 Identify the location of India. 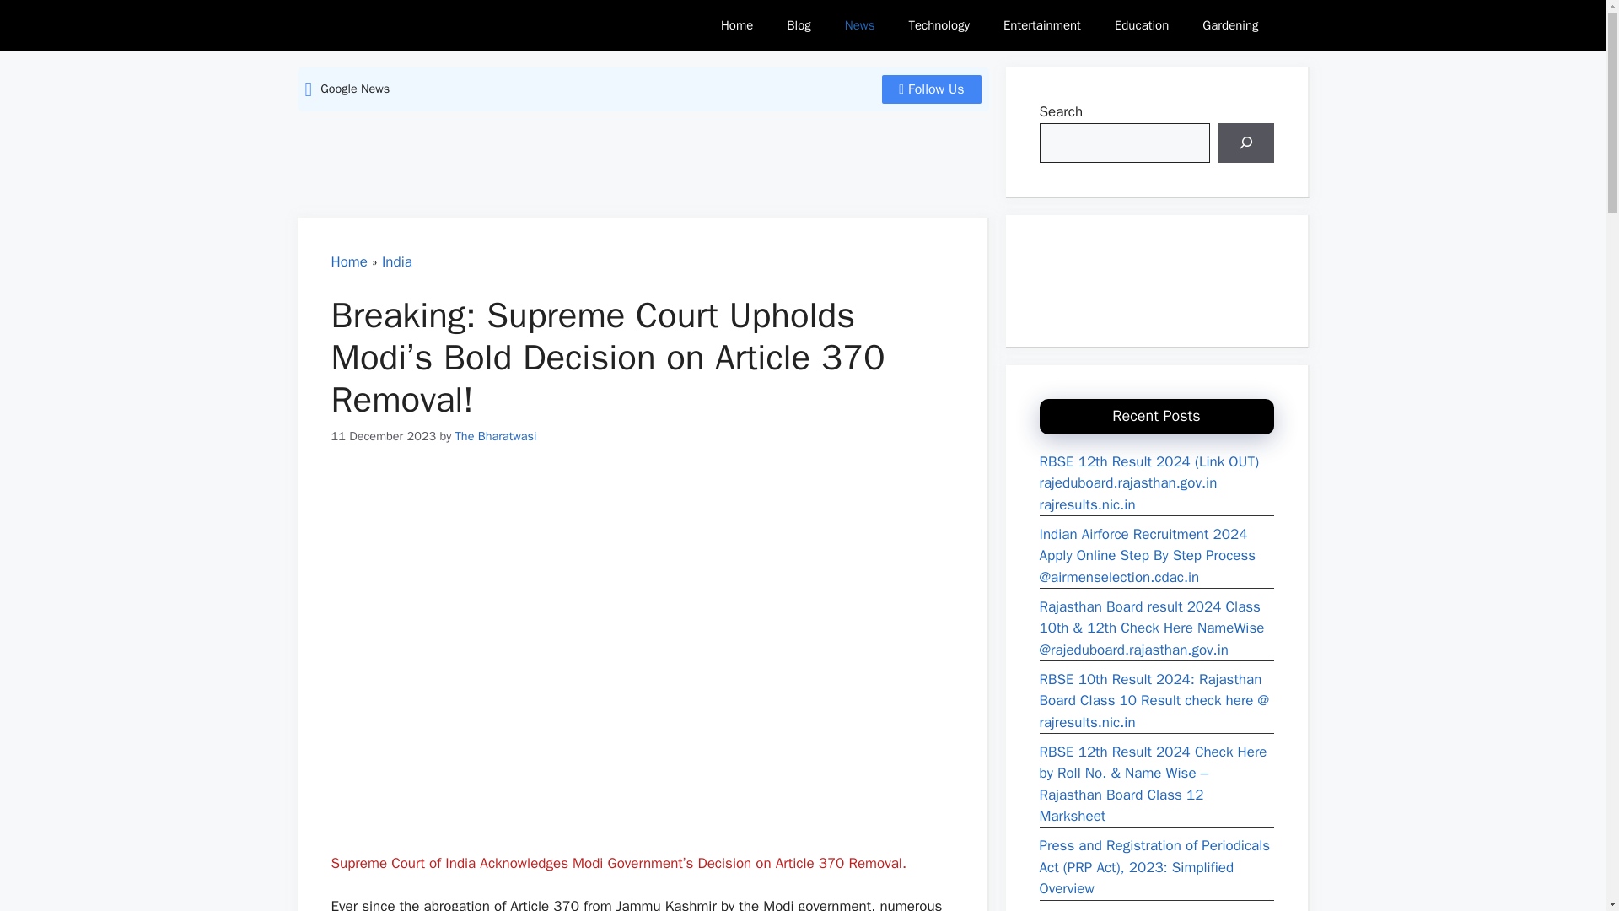
(397, 261).